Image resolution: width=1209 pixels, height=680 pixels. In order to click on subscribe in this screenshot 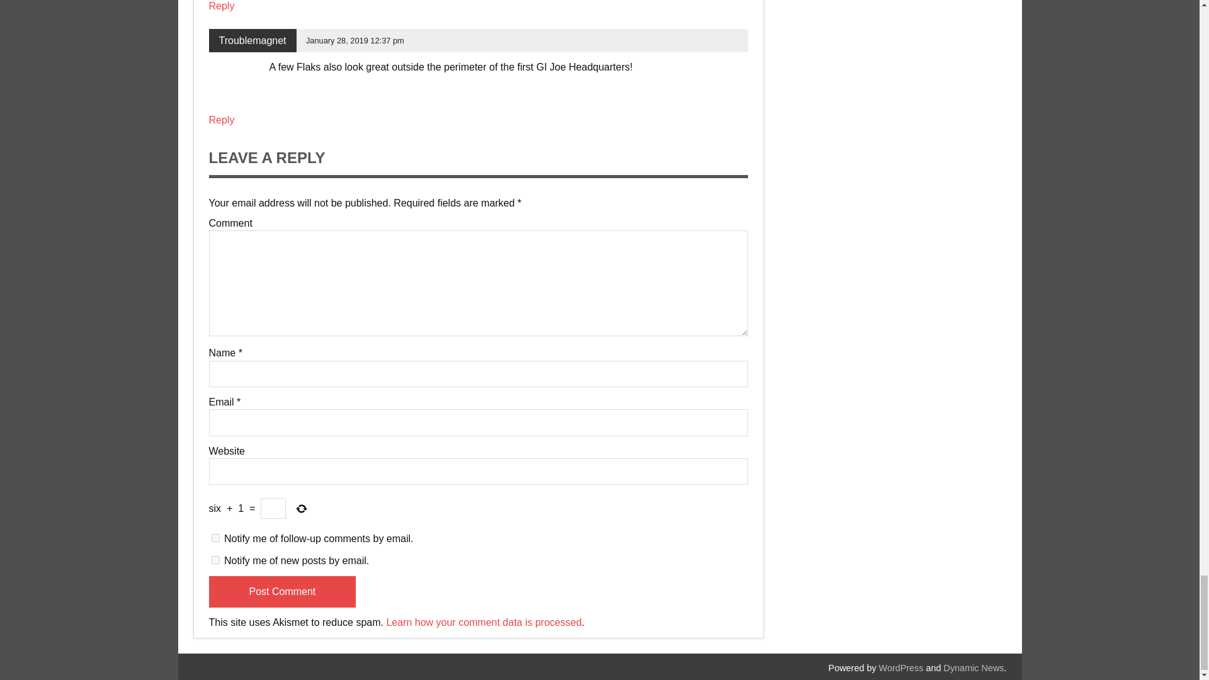, I will do `click(215, 538)`.